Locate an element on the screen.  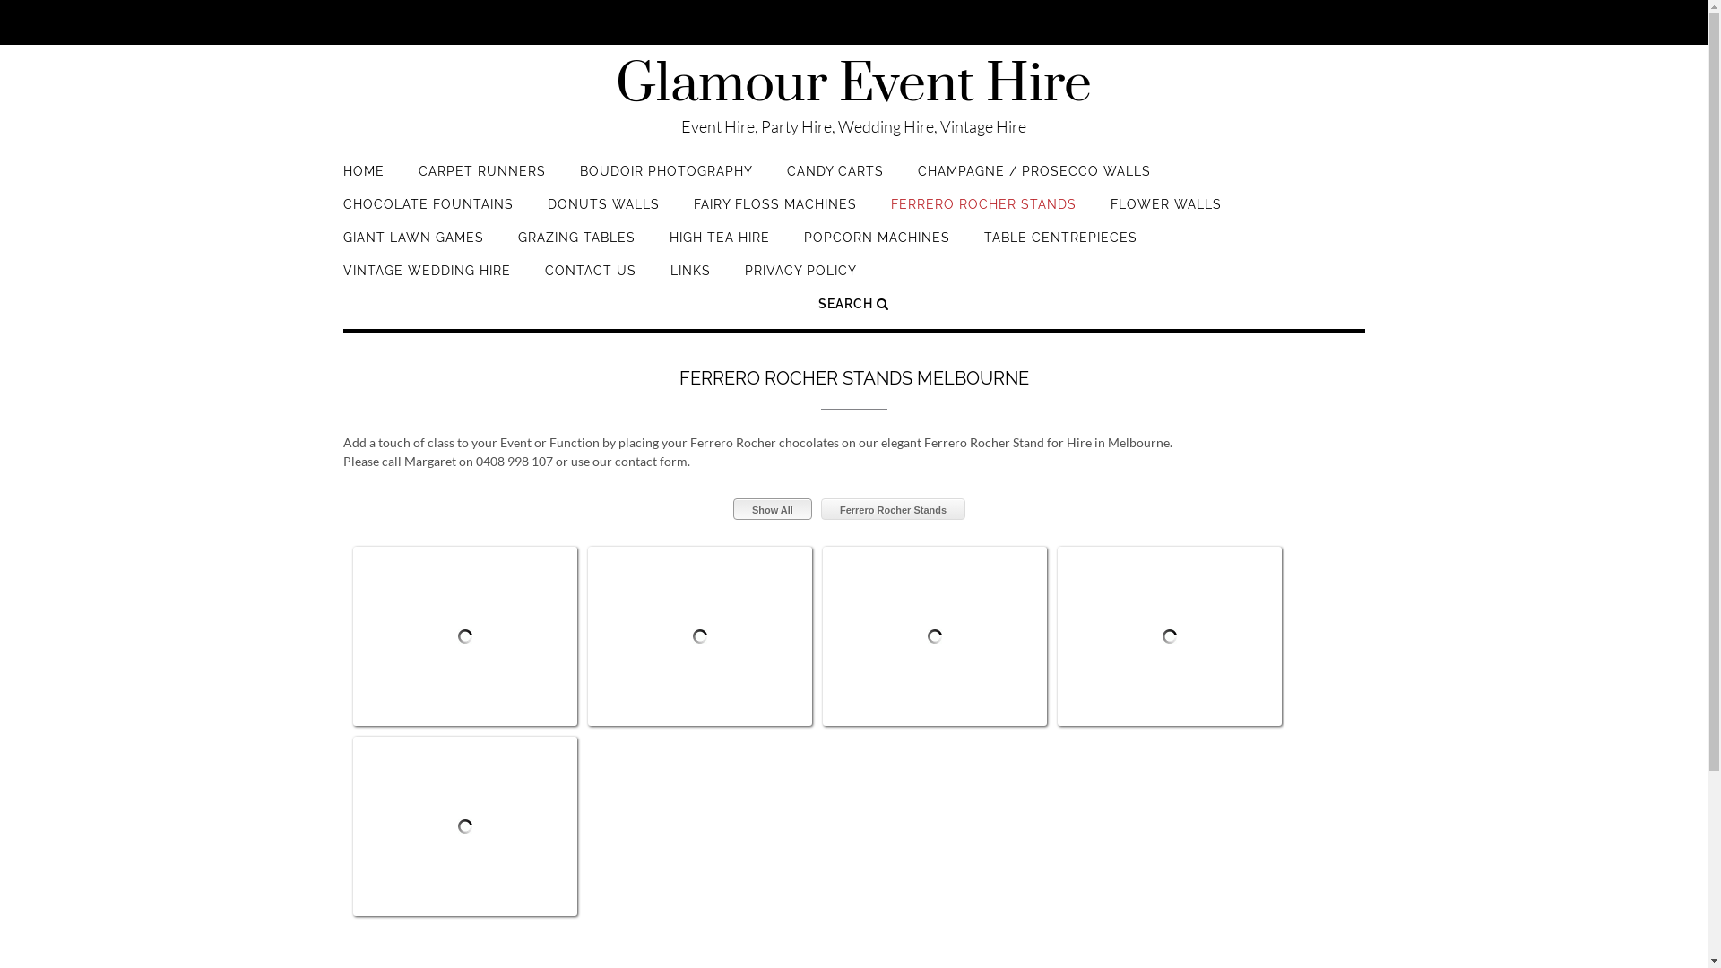
CONTACT US is located at coordinates (591, 280).